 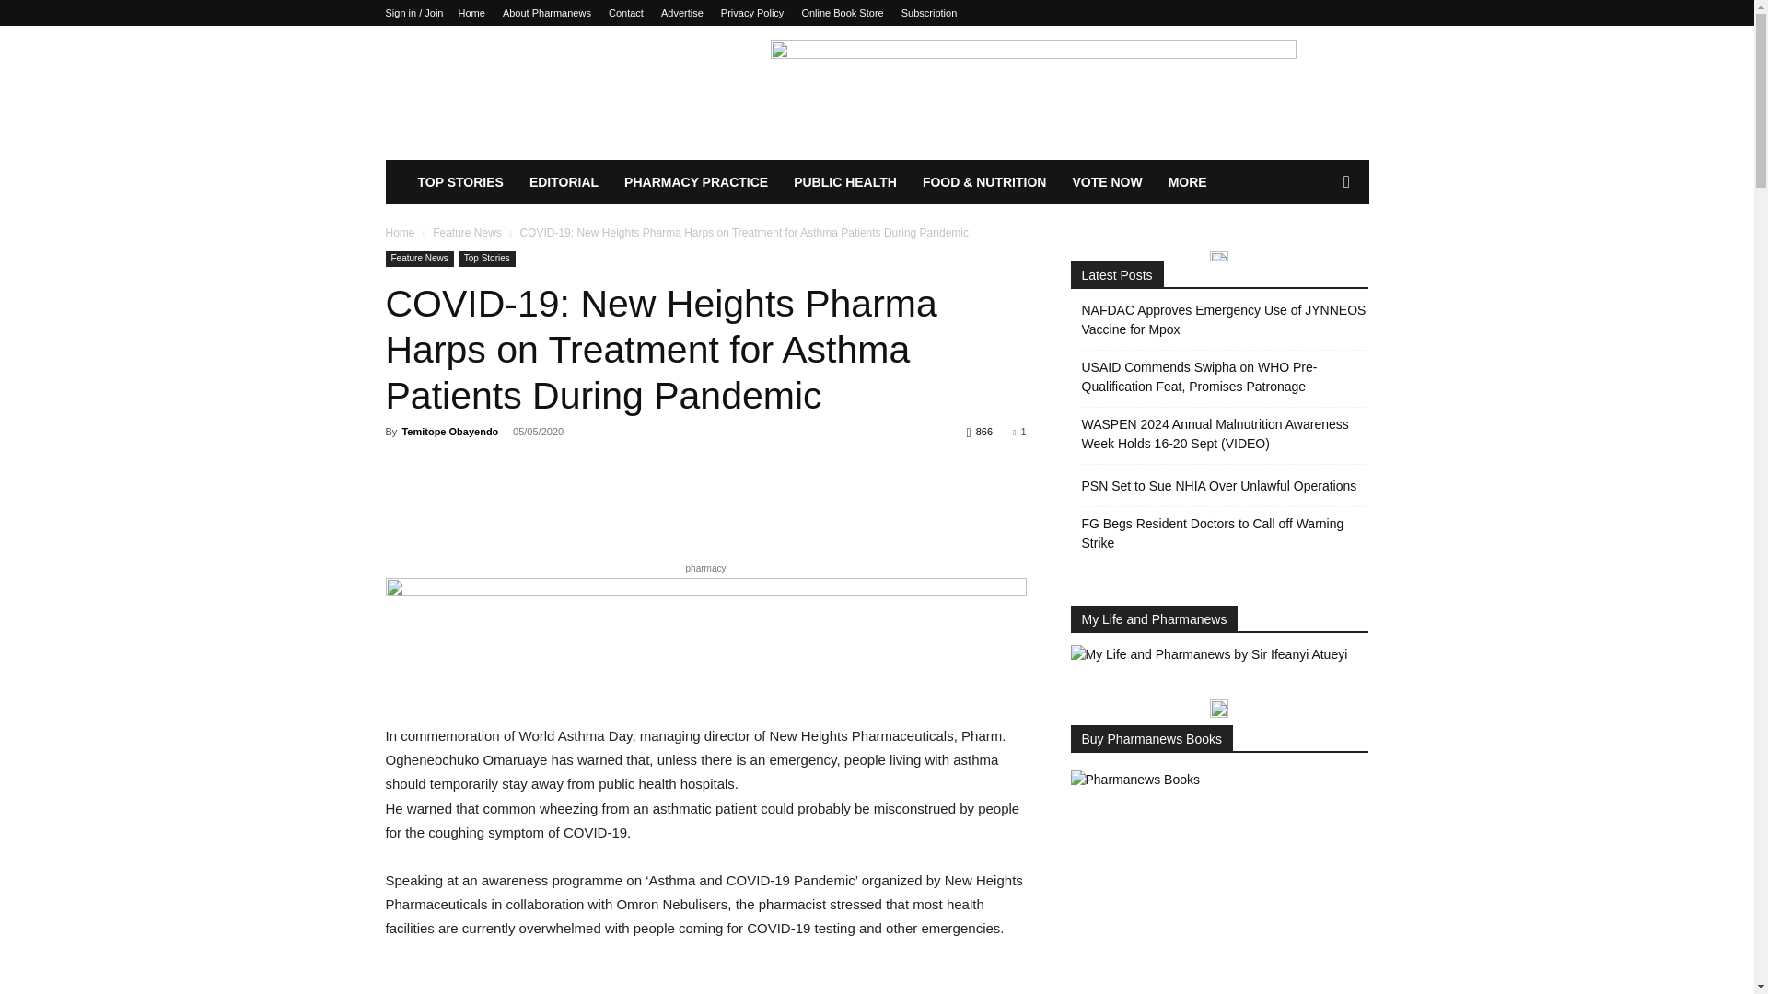 I want to click on Search, so click(x=1317, y=256).